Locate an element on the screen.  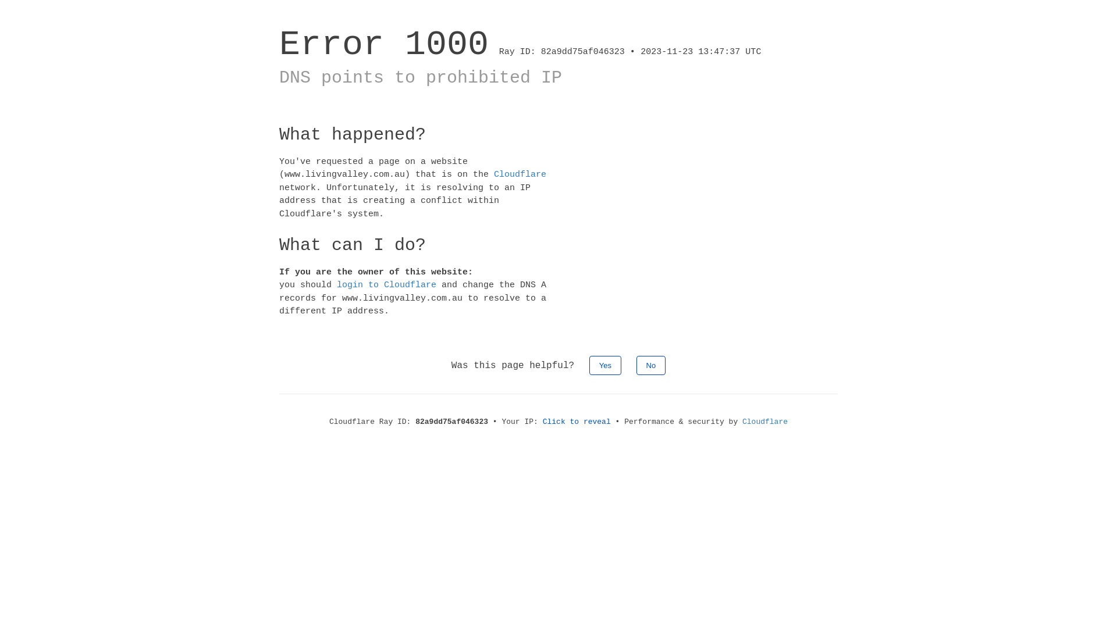
Cloudflare is located at coordinates (765, 422).